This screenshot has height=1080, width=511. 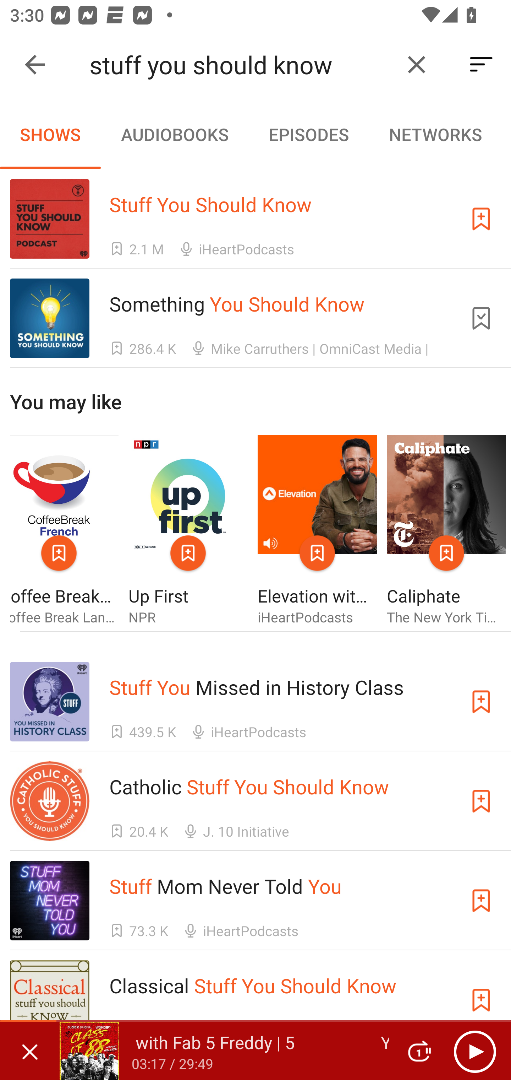 What do you see at coordinates (481, 900) in the screenshot?
I see `Subscribe` at bounding box center [481, 900].